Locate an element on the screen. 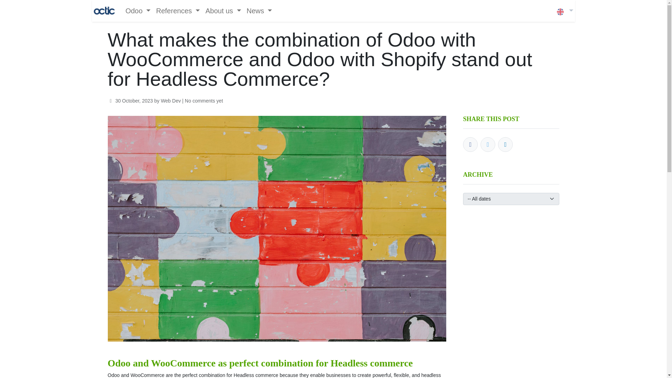  Share on LinkedIn is located at coordinates (505, 145).